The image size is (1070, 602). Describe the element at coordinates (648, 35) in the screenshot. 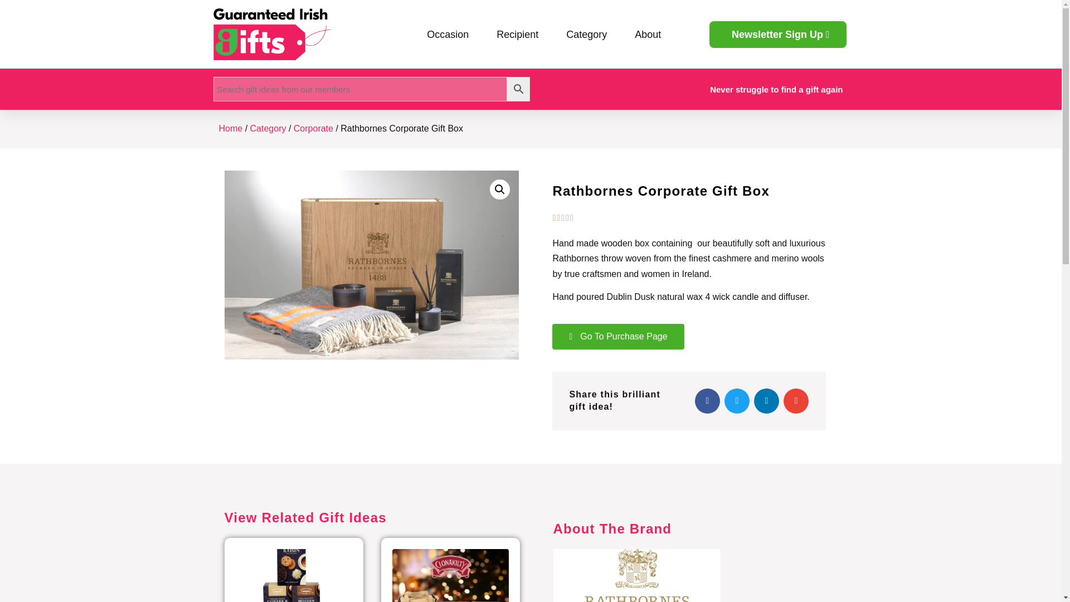

I see `About` at that location.